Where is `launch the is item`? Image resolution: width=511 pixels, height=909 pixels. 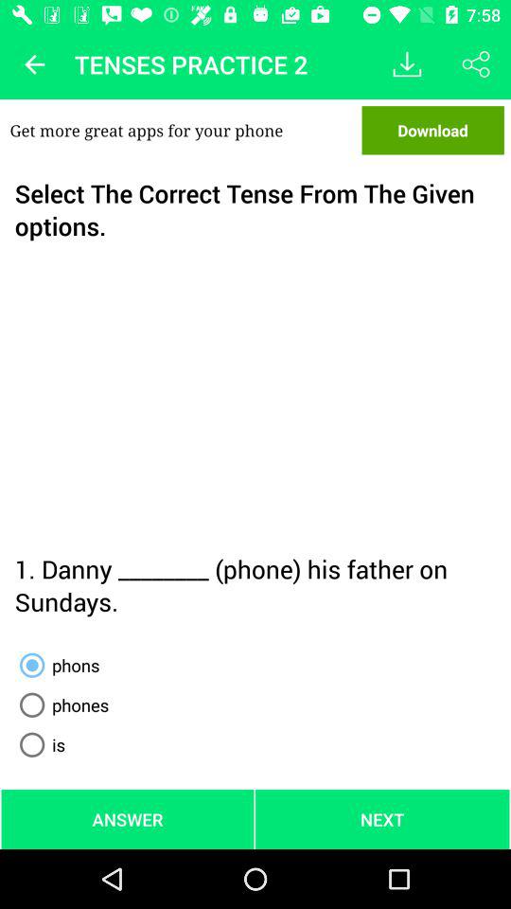 launch the is item is located at coordinates (39, 744).